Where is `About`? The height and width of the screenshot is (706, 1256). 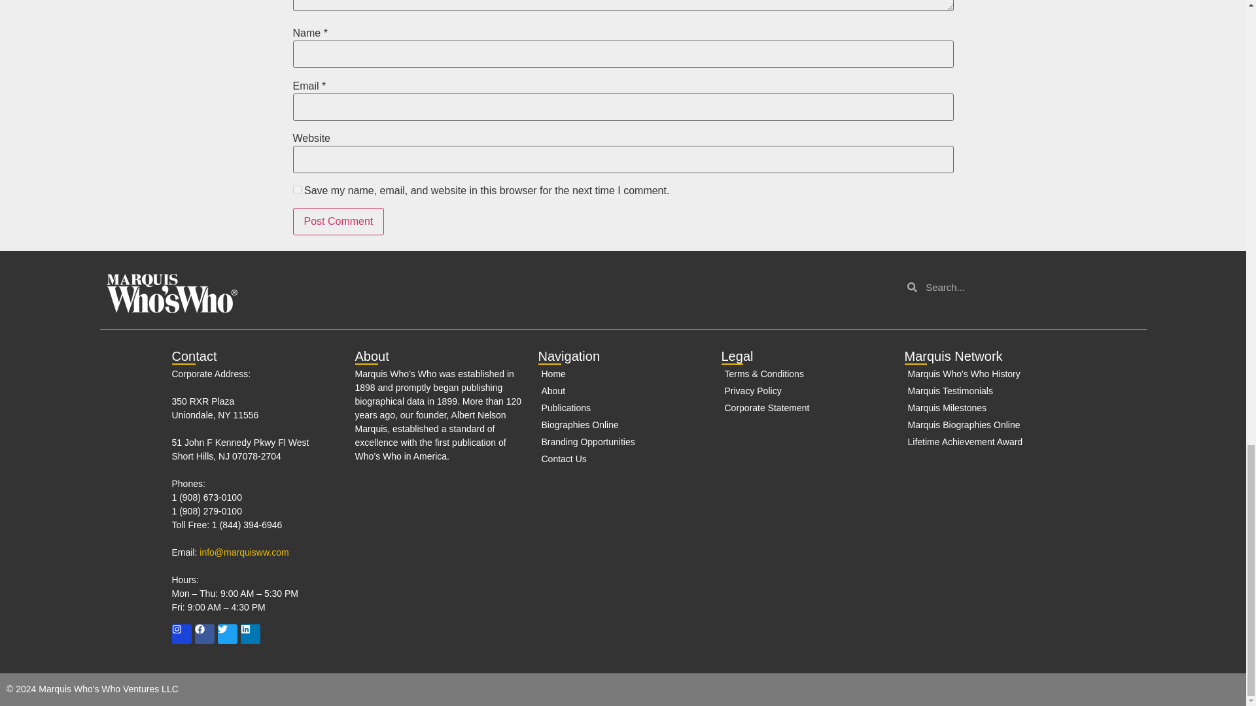
About is located at coordinates (623, 391).